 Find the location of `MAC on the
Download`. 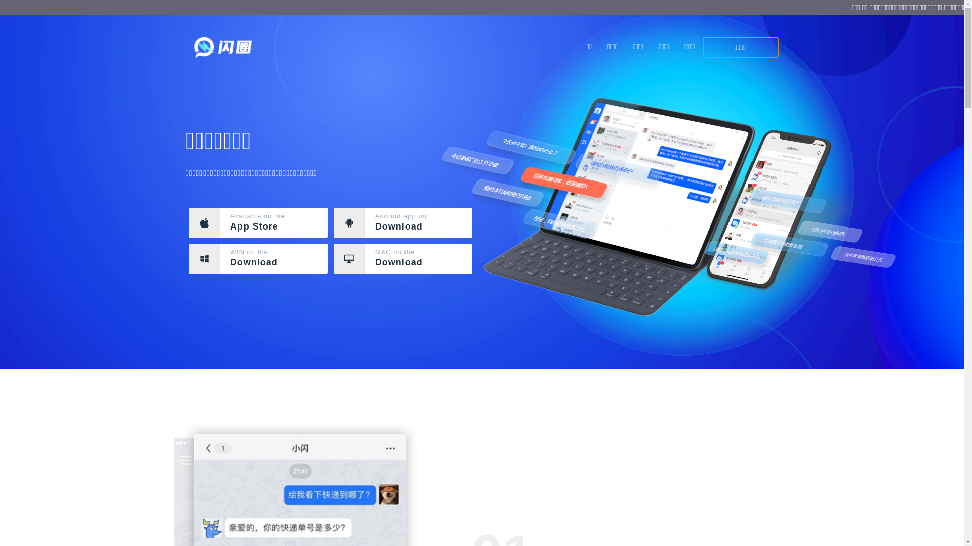

MAC on the
Download is located at coordinates (403, 259).